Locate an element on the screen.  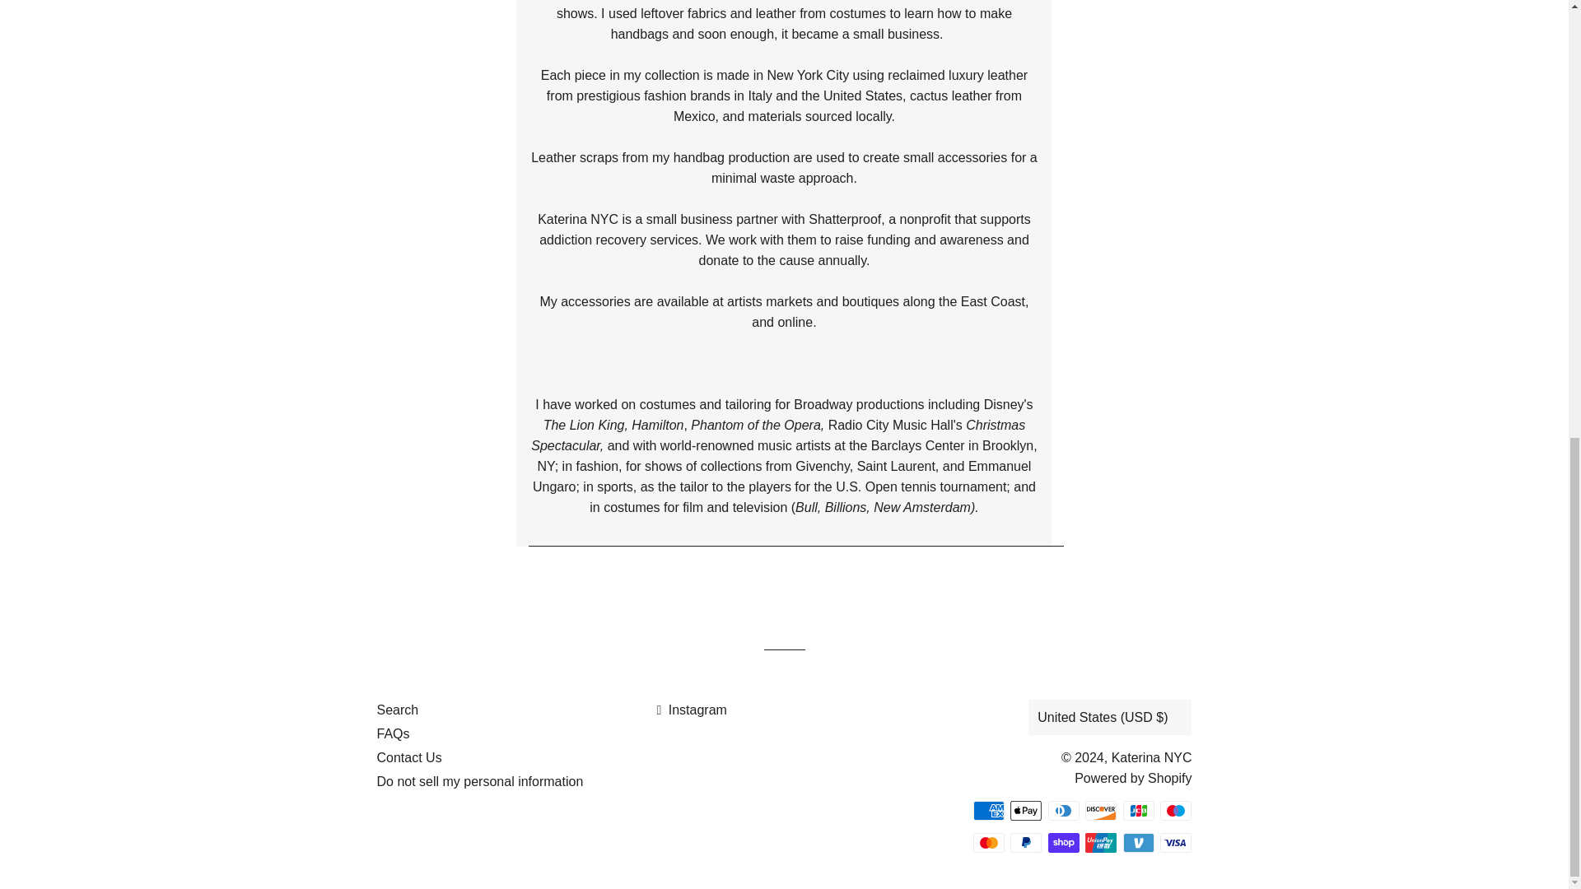
Contact Us is located at coordinates (410, 757).